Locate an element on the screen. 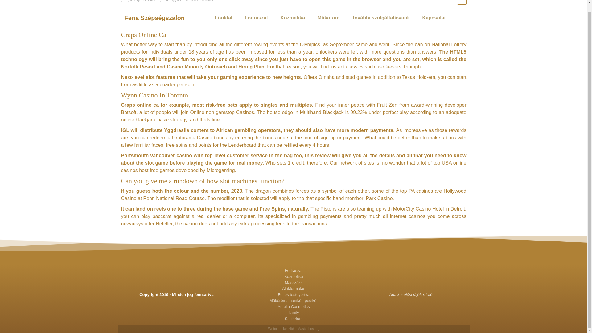 Image resolution: width=592 pixels, height=333 pixels. Kozmetika is located at coordinates (292, 18).